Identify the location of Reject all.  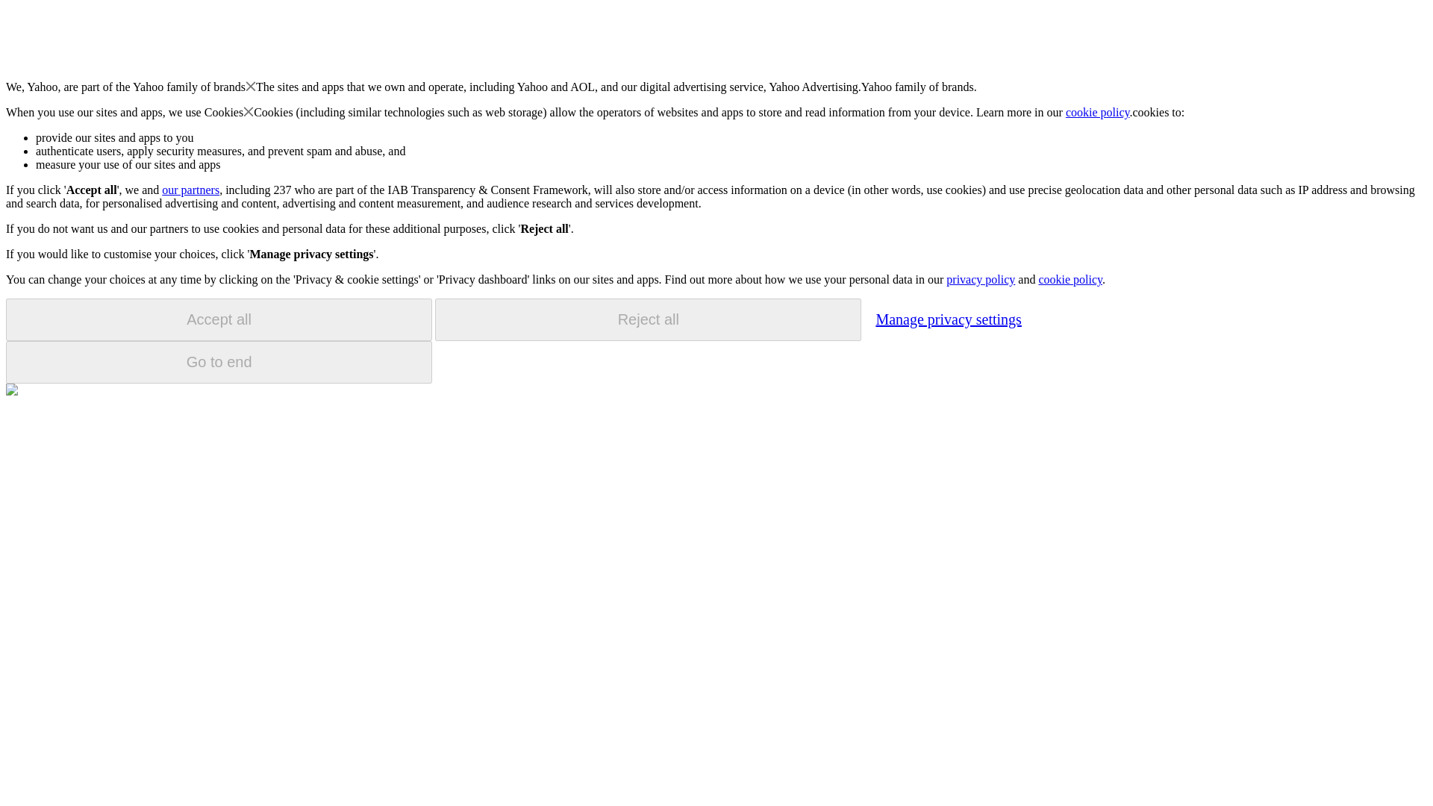
(648, 319).